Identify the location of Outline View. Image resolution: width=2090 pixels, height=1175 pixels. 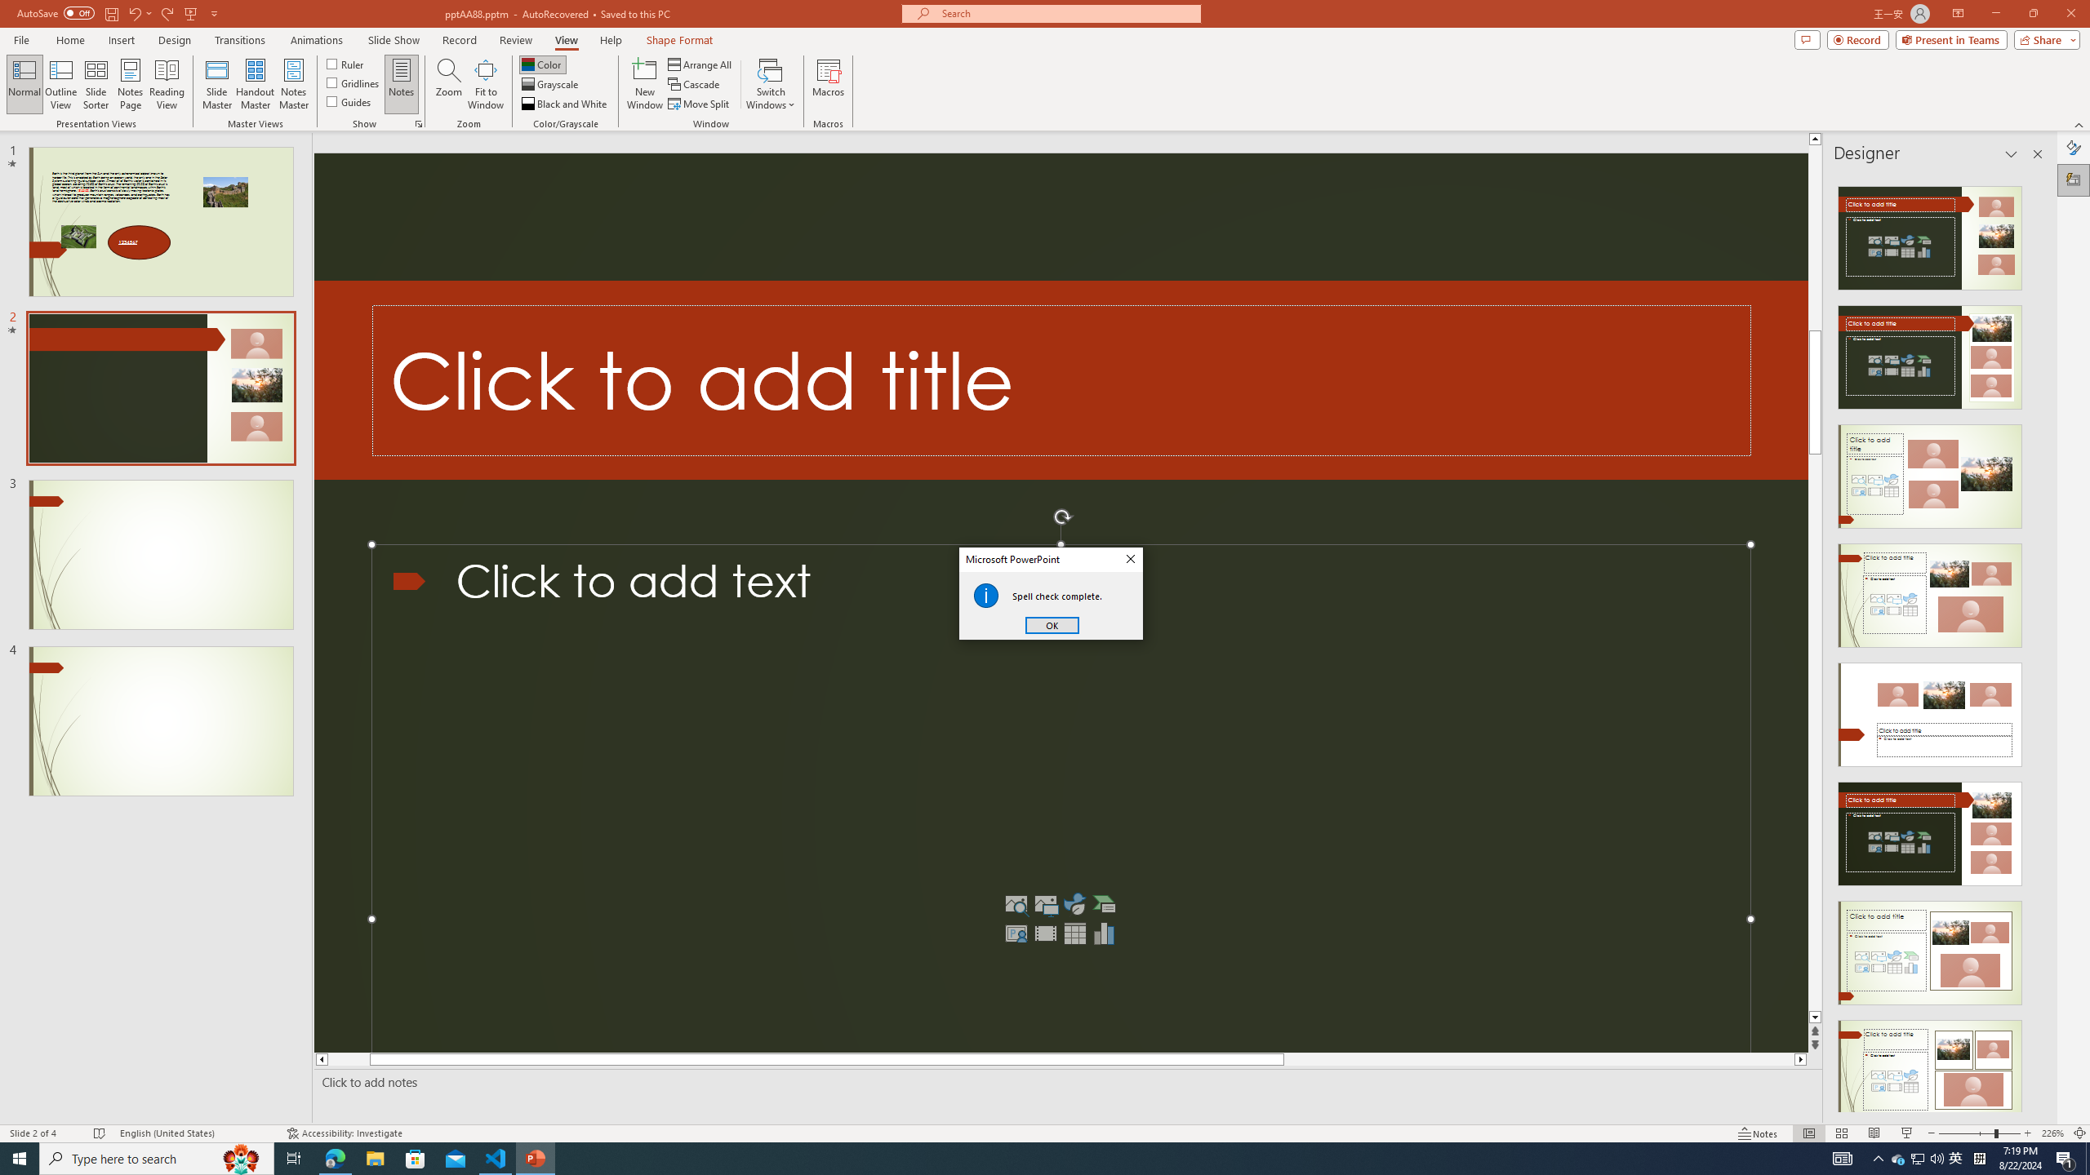
(61, 84).